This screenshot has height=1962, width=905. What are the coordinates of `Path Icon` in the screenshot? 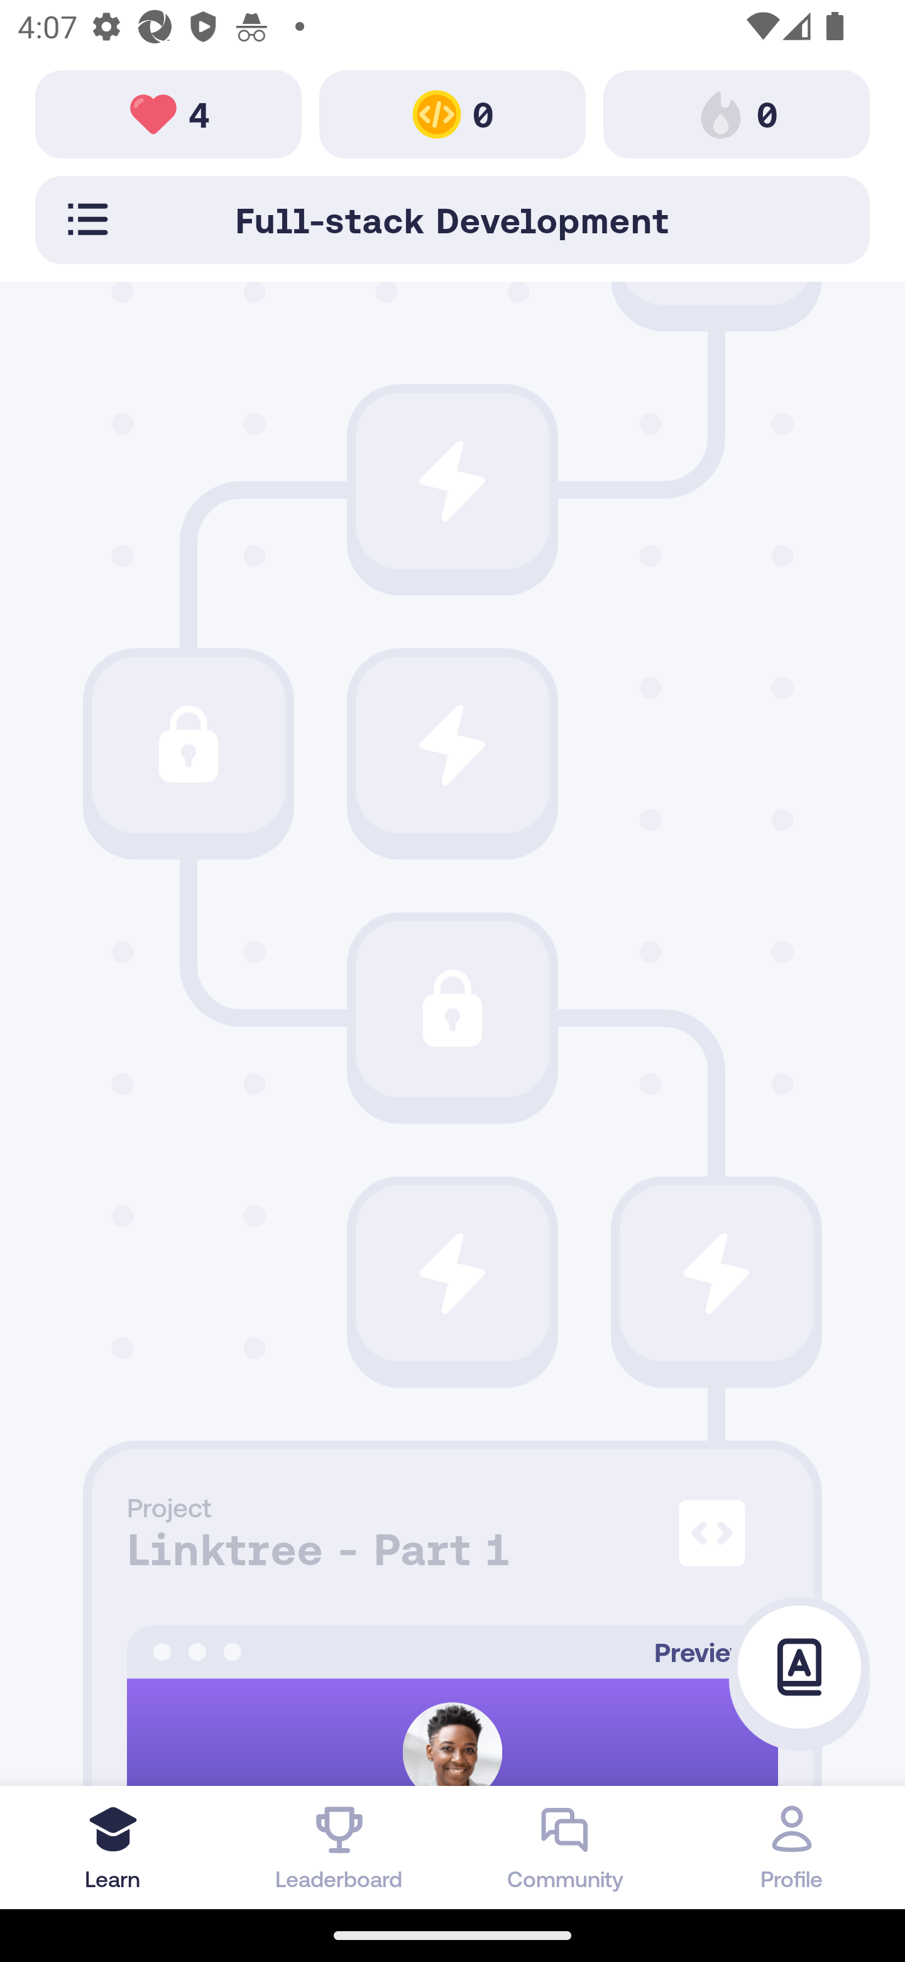 It's located at (716, 1273).